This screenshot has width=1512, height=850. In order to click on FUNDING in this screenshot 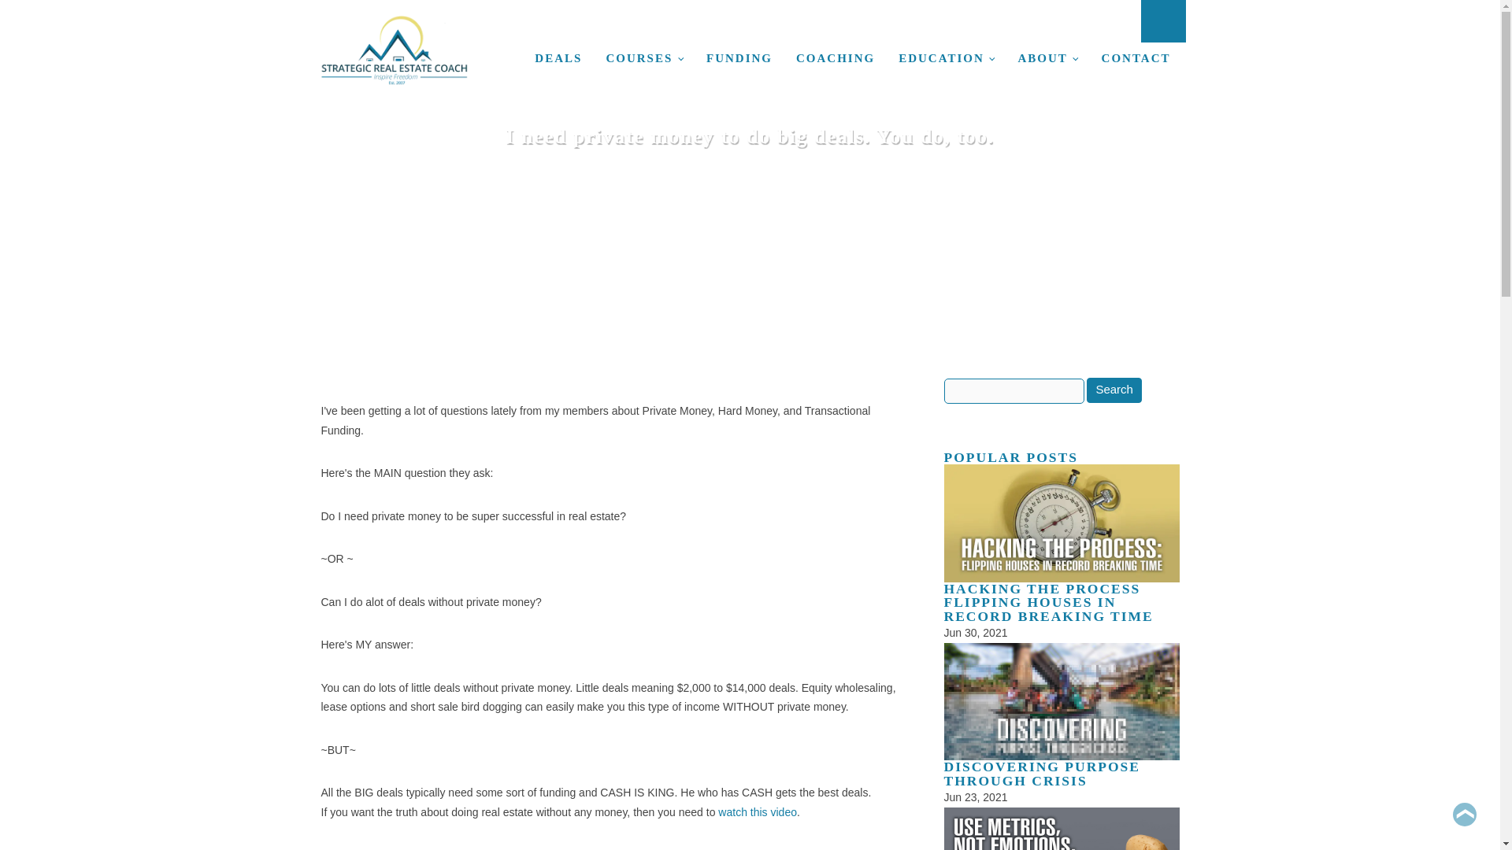, I will do `click(739, 58)`.